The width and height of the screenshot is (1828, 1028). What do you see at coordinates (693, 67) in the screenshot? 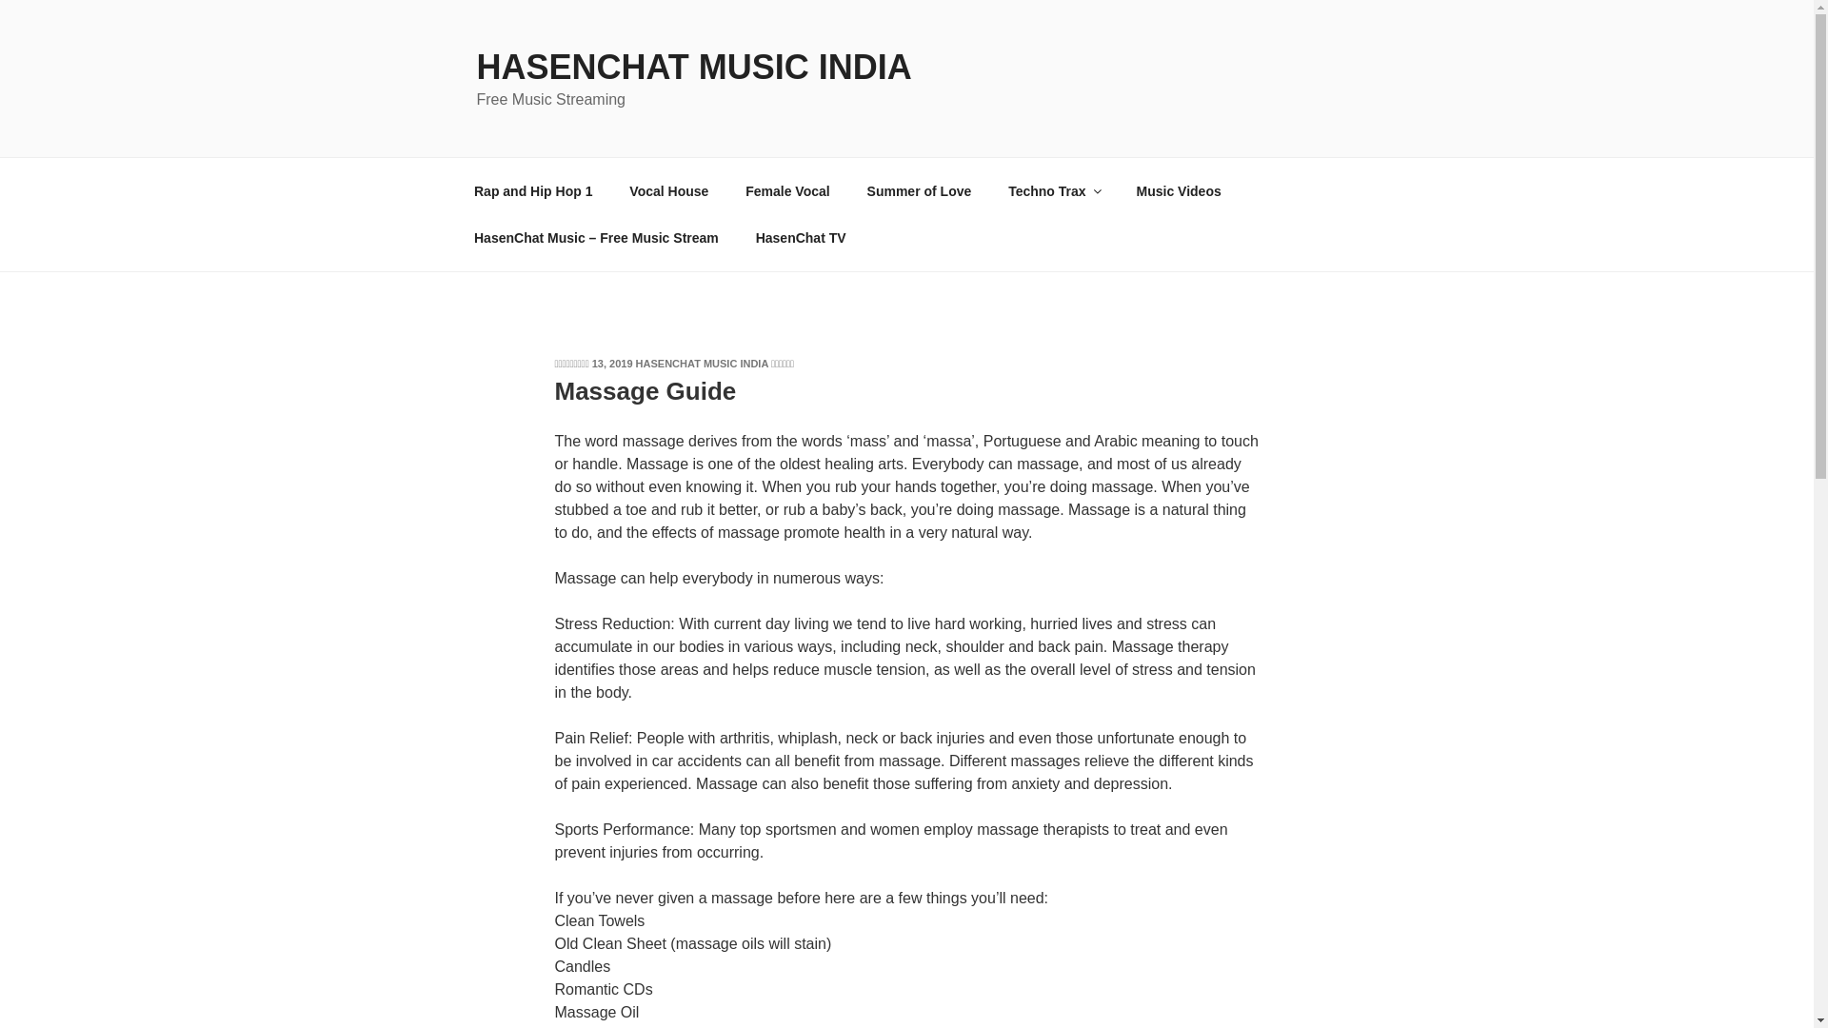
I see `HASENCHAT MUSIC INDIA` at bounding box center [693, 67].